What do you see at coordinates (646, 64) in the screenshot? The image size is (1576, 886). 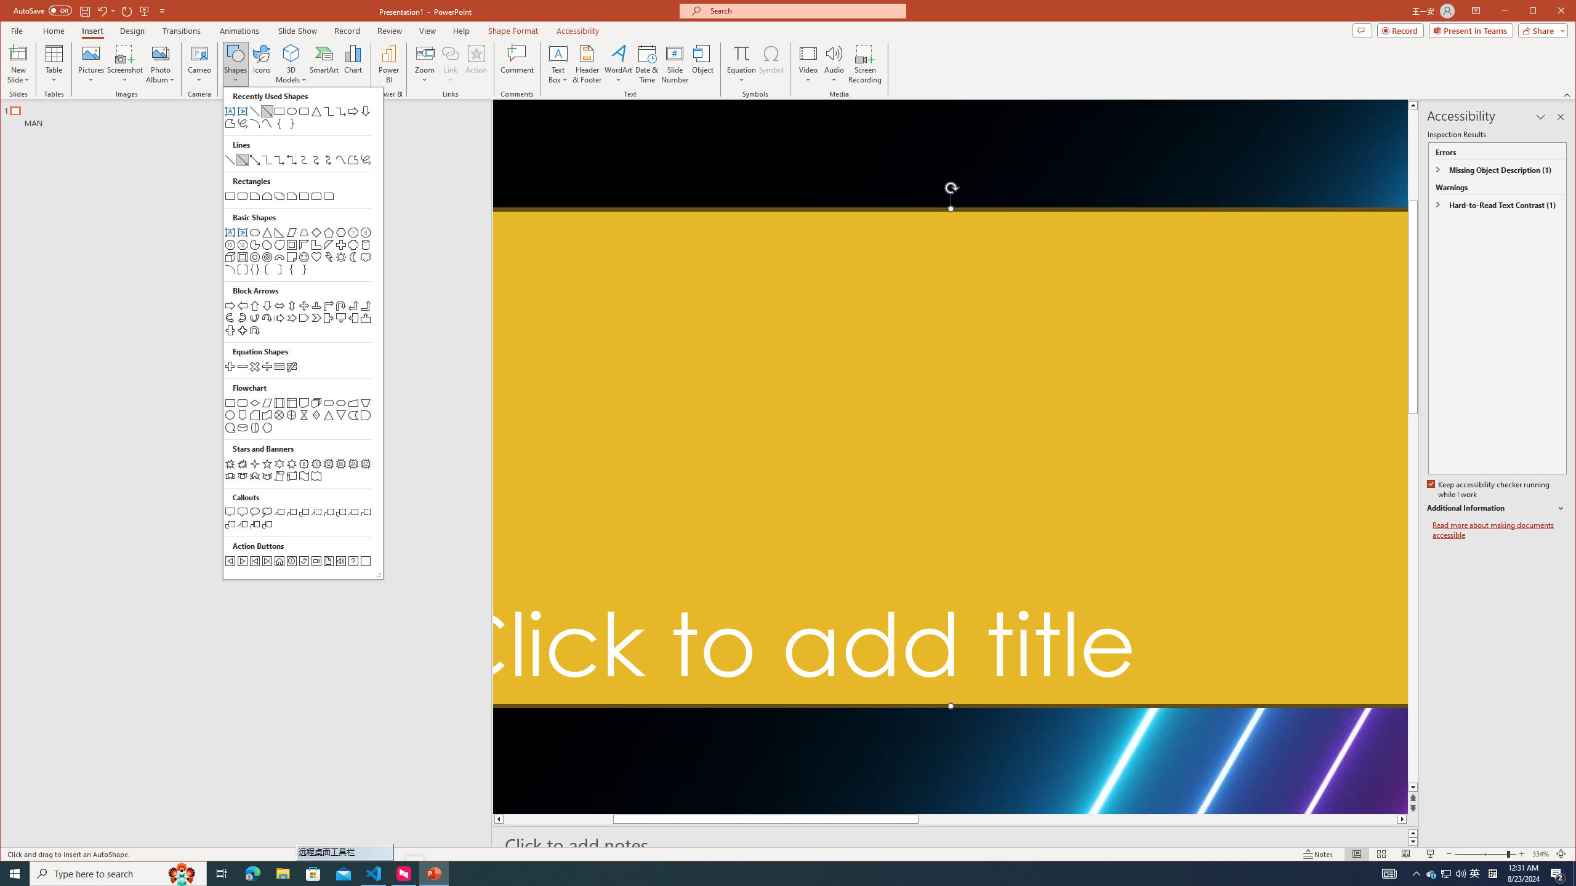 I see `Date & Time...` at bounding box center [646, 64].